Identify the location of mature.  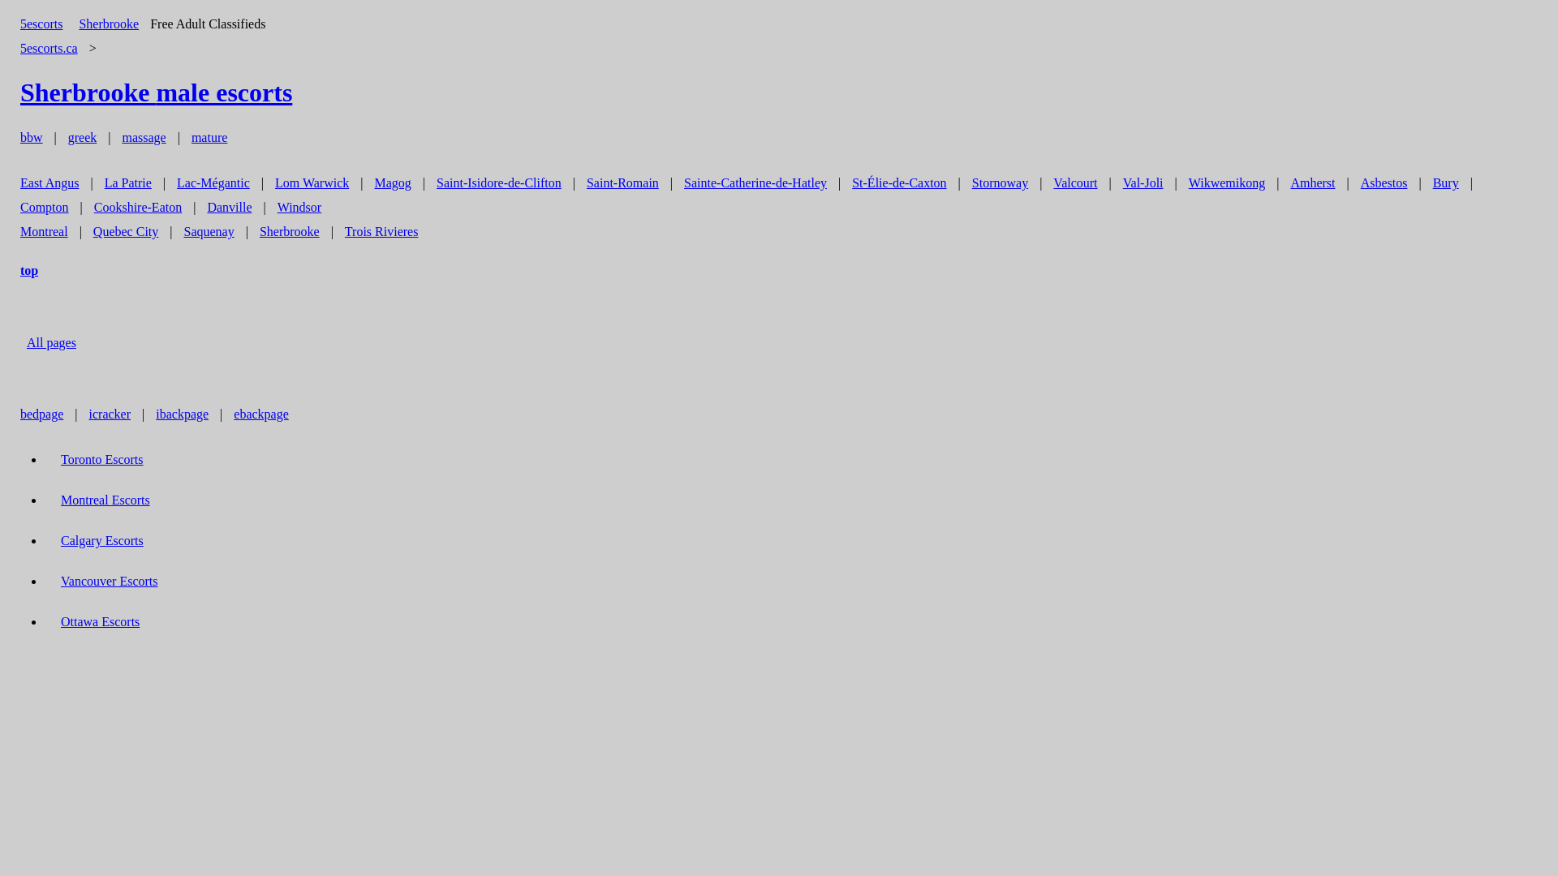
(209, 138).